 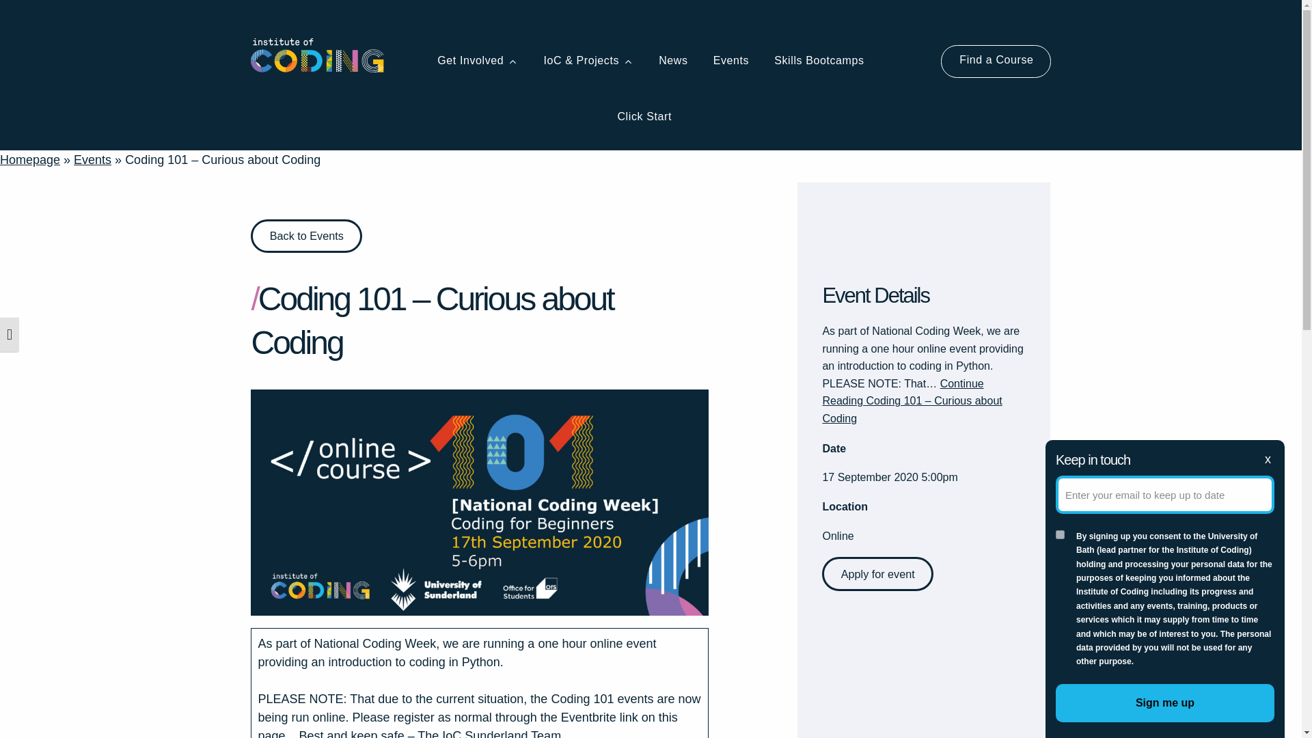 I want to click on Apply for event, so click(x=877, y=574).